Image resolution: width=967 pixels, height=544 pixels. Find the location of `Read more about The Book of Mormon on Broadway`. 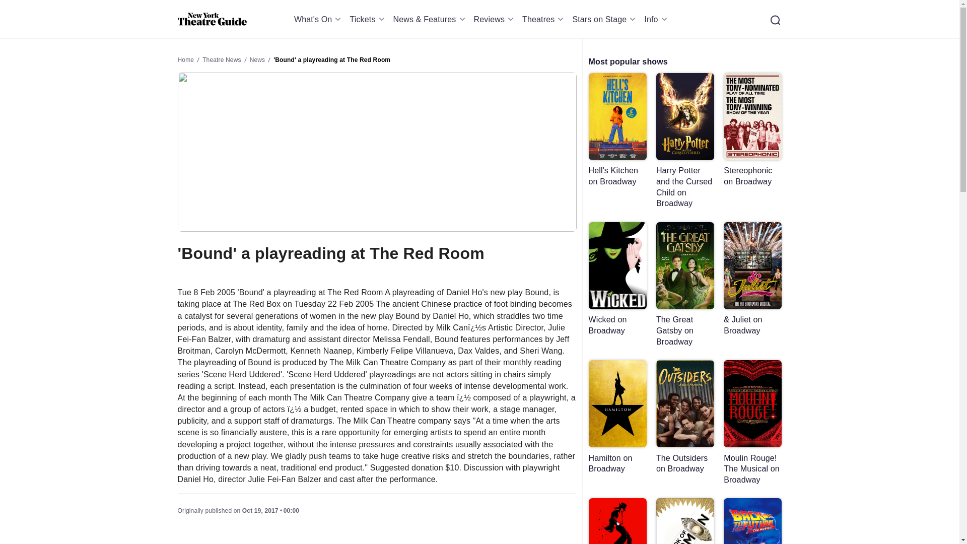

Read more about The Book of Mormon on Broadway is located at coordinates (685, 521).